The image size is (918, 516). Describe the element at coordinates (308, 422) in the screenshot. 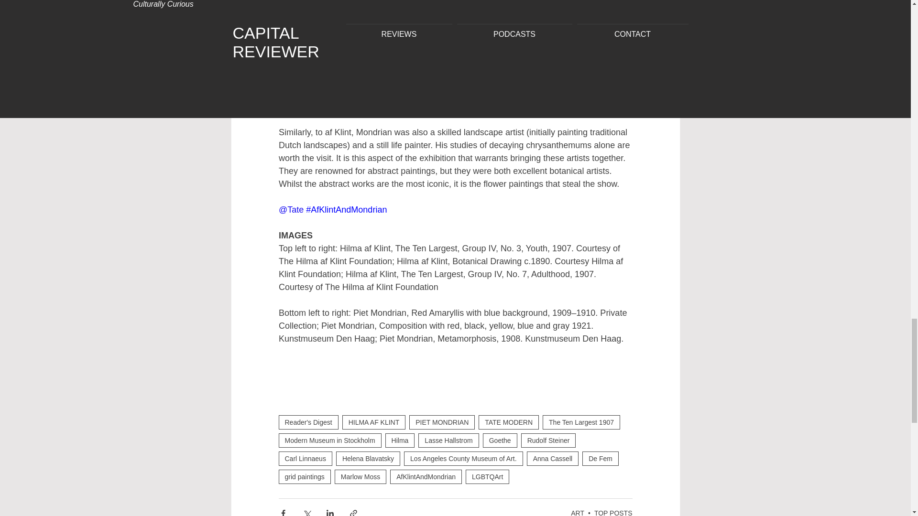

I see `Reader's Digest` at that location.